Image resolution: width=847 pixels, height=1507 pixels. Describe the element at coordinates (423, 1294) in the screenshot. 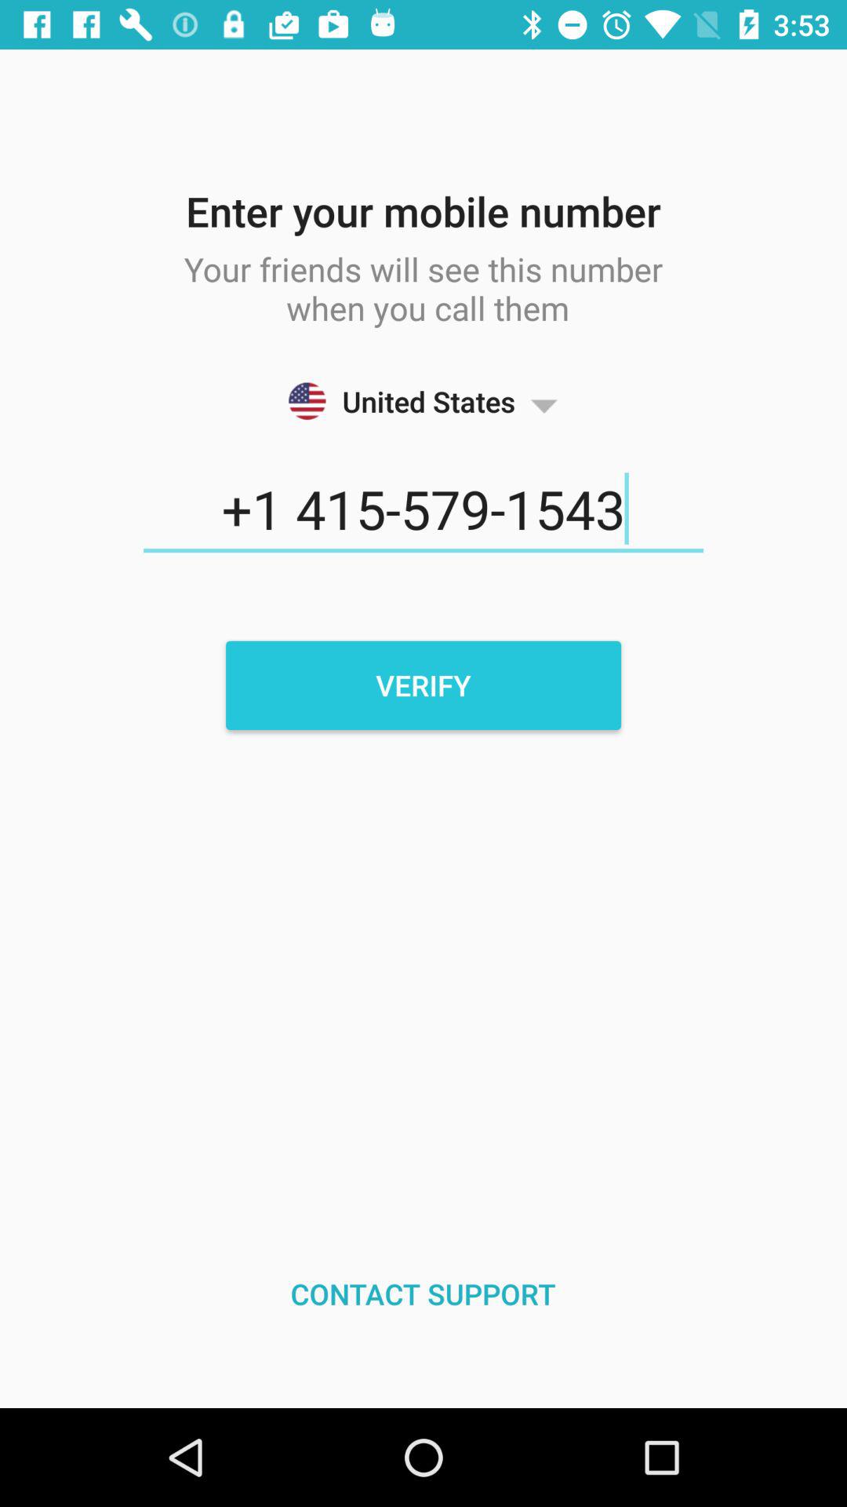

I see `launch the icon below the verify icon` at that location.